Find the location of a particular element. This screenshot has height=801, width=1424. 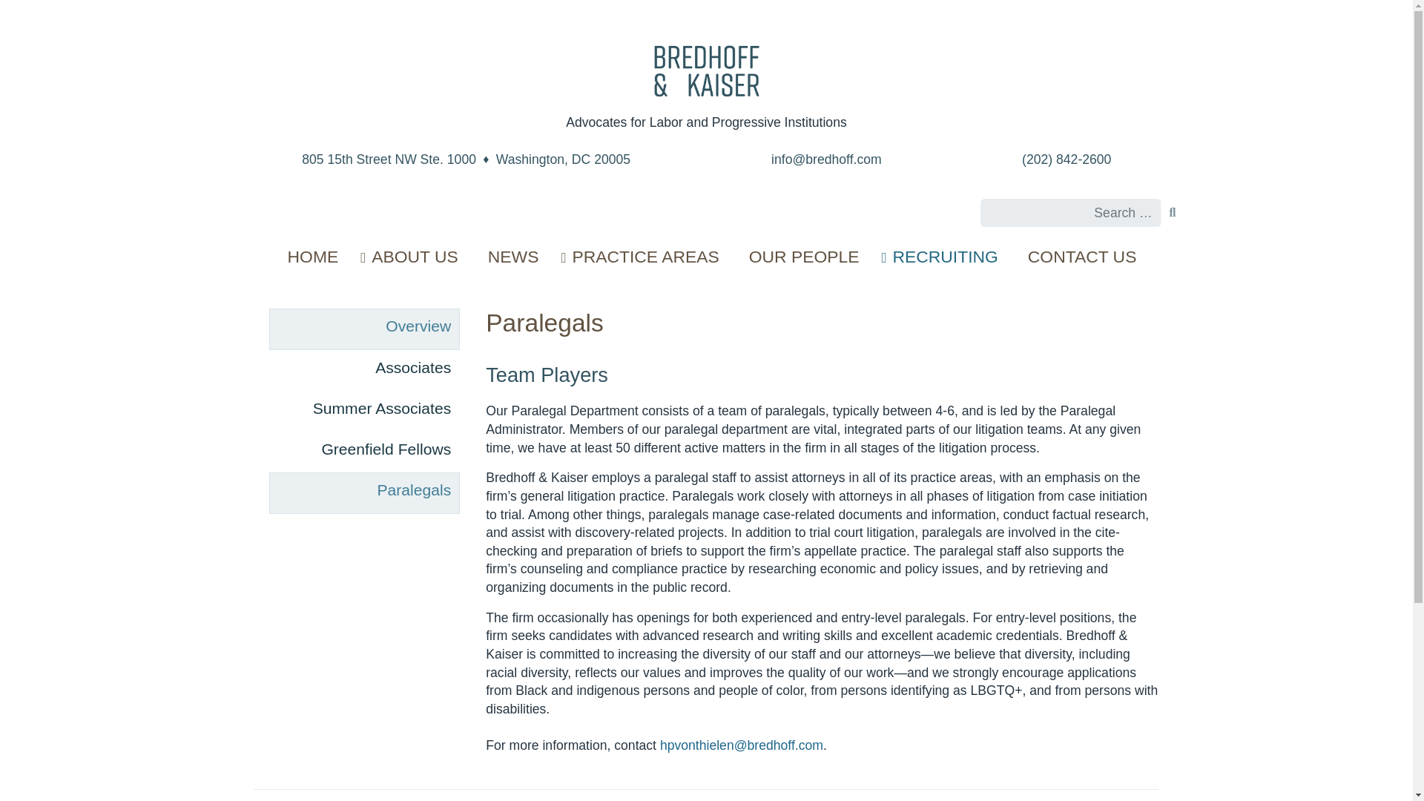

HOME is located at coordinates (313, 256).